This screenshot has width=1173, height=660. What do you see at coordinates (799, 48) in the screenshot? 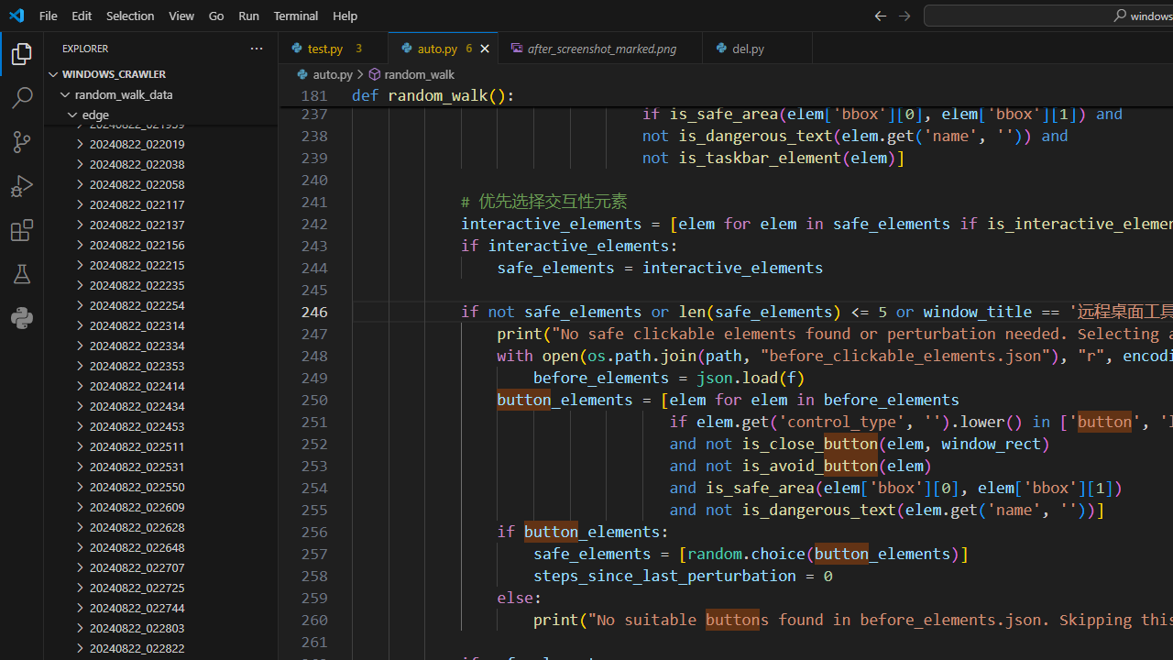
I see `Tab actions` at bounding box center [799, 48].